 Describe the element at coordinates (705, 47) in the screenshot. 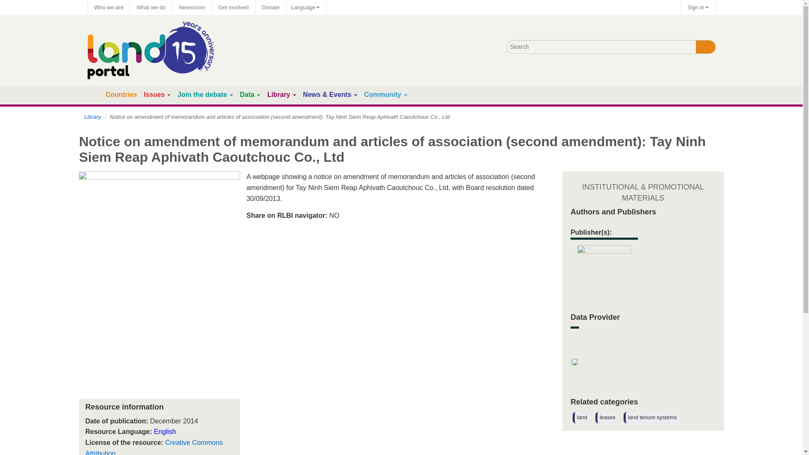

I see `Search` at that location.